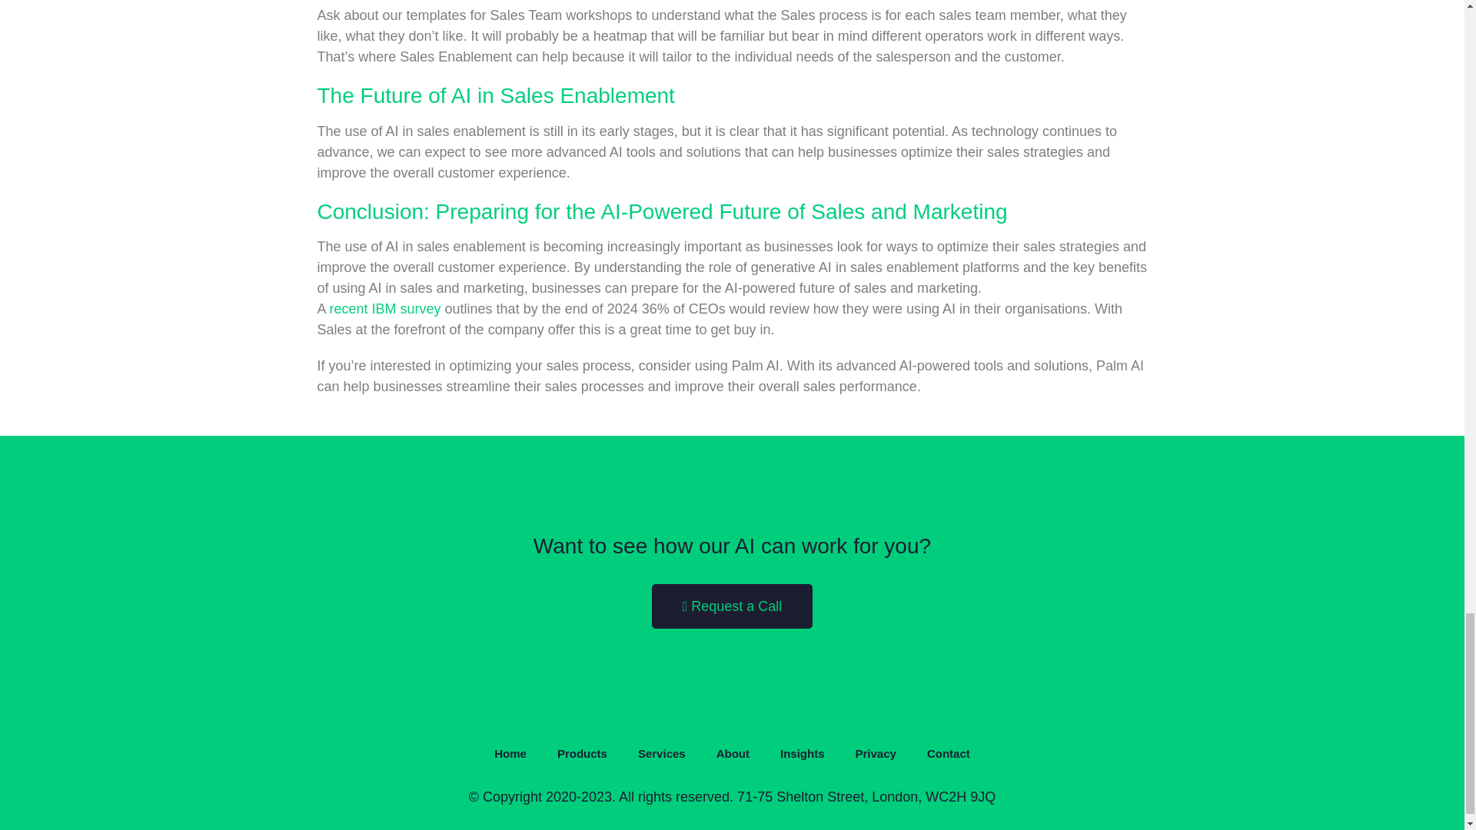 This screenshot has width=1476, height=830. I want to click on Home, so click(510, 753).